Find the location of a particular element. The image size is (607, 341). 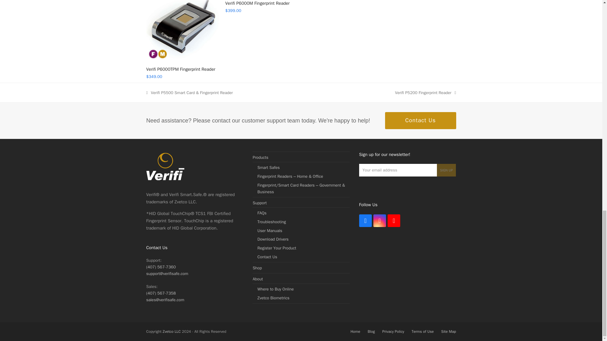

YouTube is located at coordinates (394, 221).